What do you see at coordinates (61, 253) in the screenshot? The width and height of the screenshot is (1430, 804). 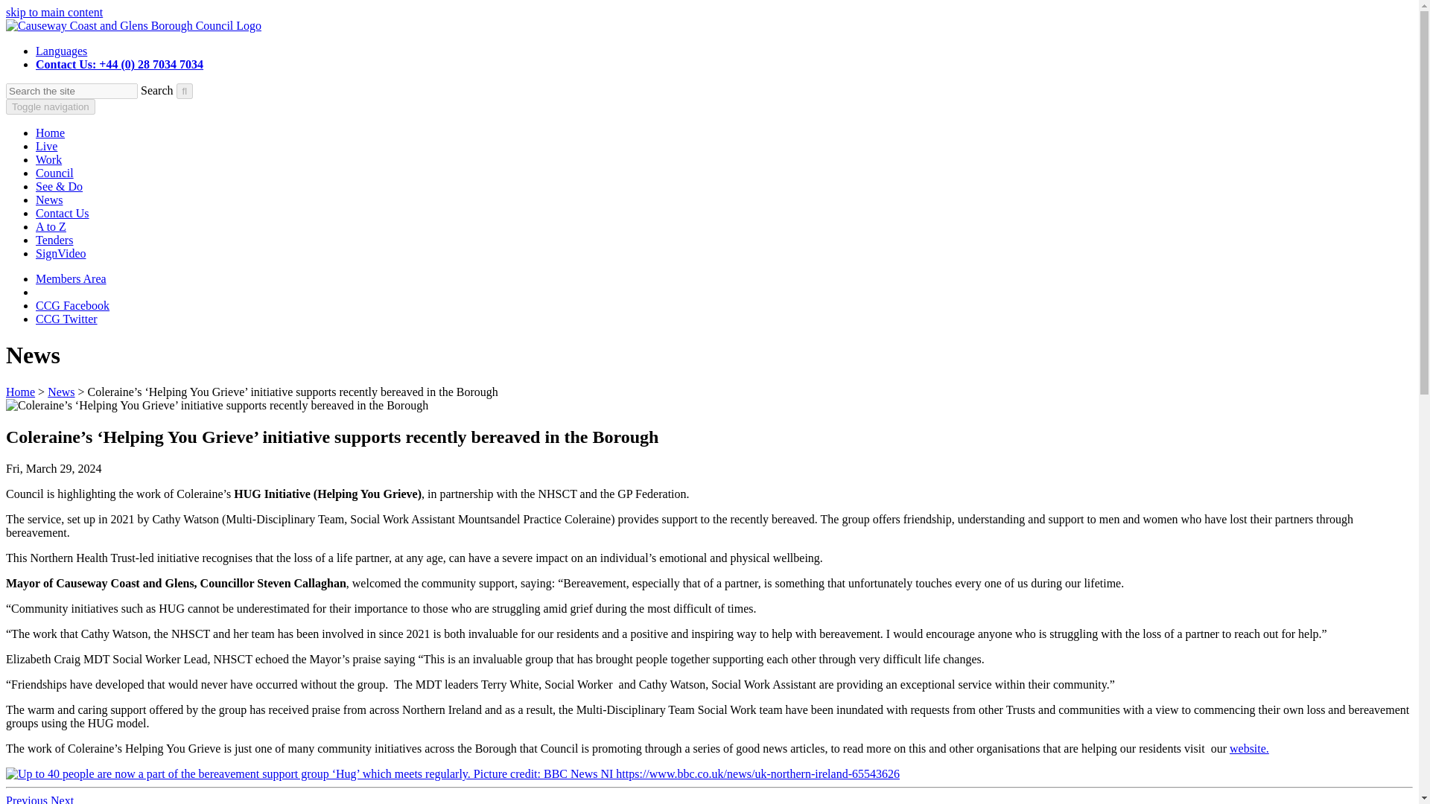 I see `SignVideo` at bounding box center [61, 253].